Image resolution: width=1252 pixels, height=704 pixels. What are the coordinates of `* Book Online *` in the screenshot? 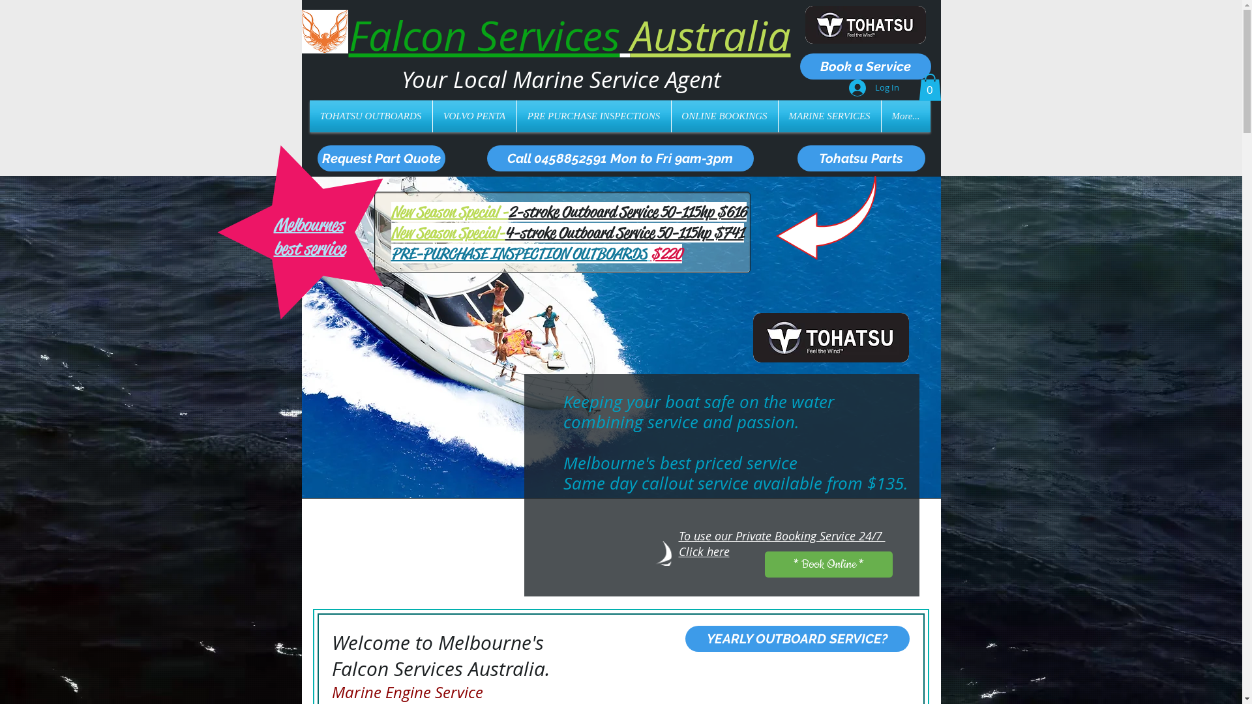 It's located at (828, 565).